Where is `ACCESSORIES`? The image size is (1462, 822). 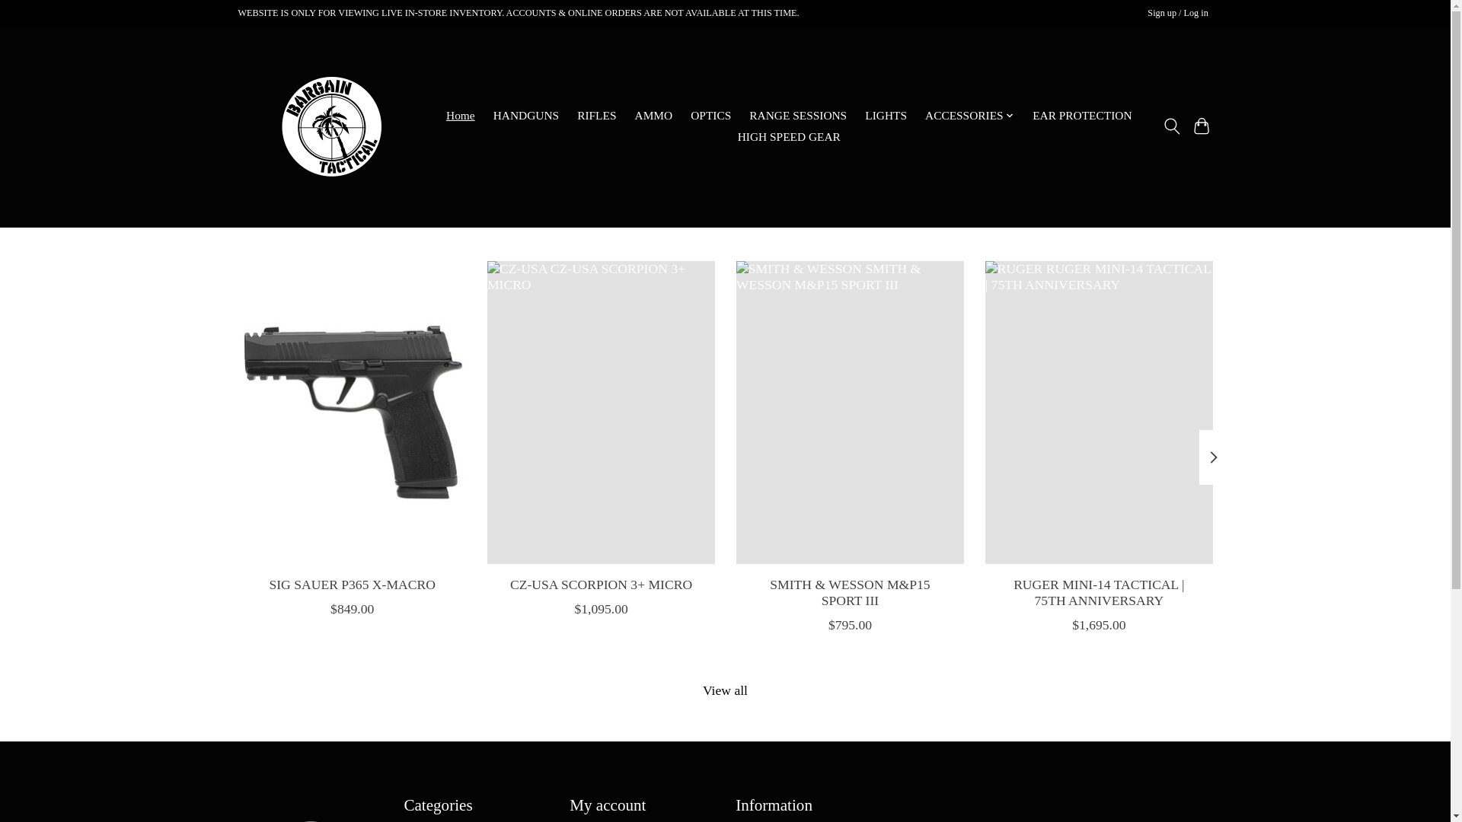
ACCESSORIES is located at coordinates (969, 116).